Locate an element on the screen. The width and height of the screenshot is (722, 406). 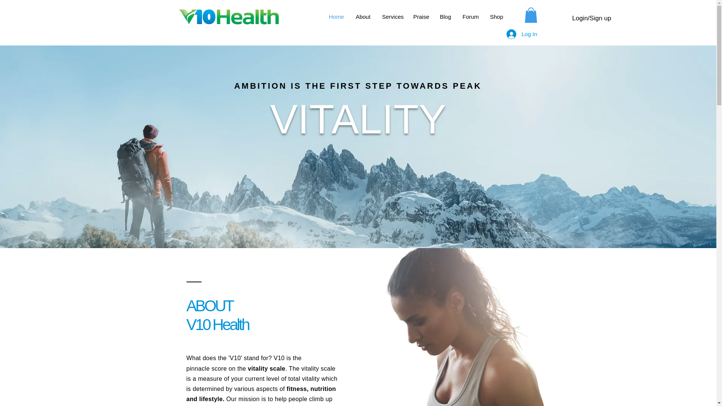
Services is located at coordinates (392, 17).